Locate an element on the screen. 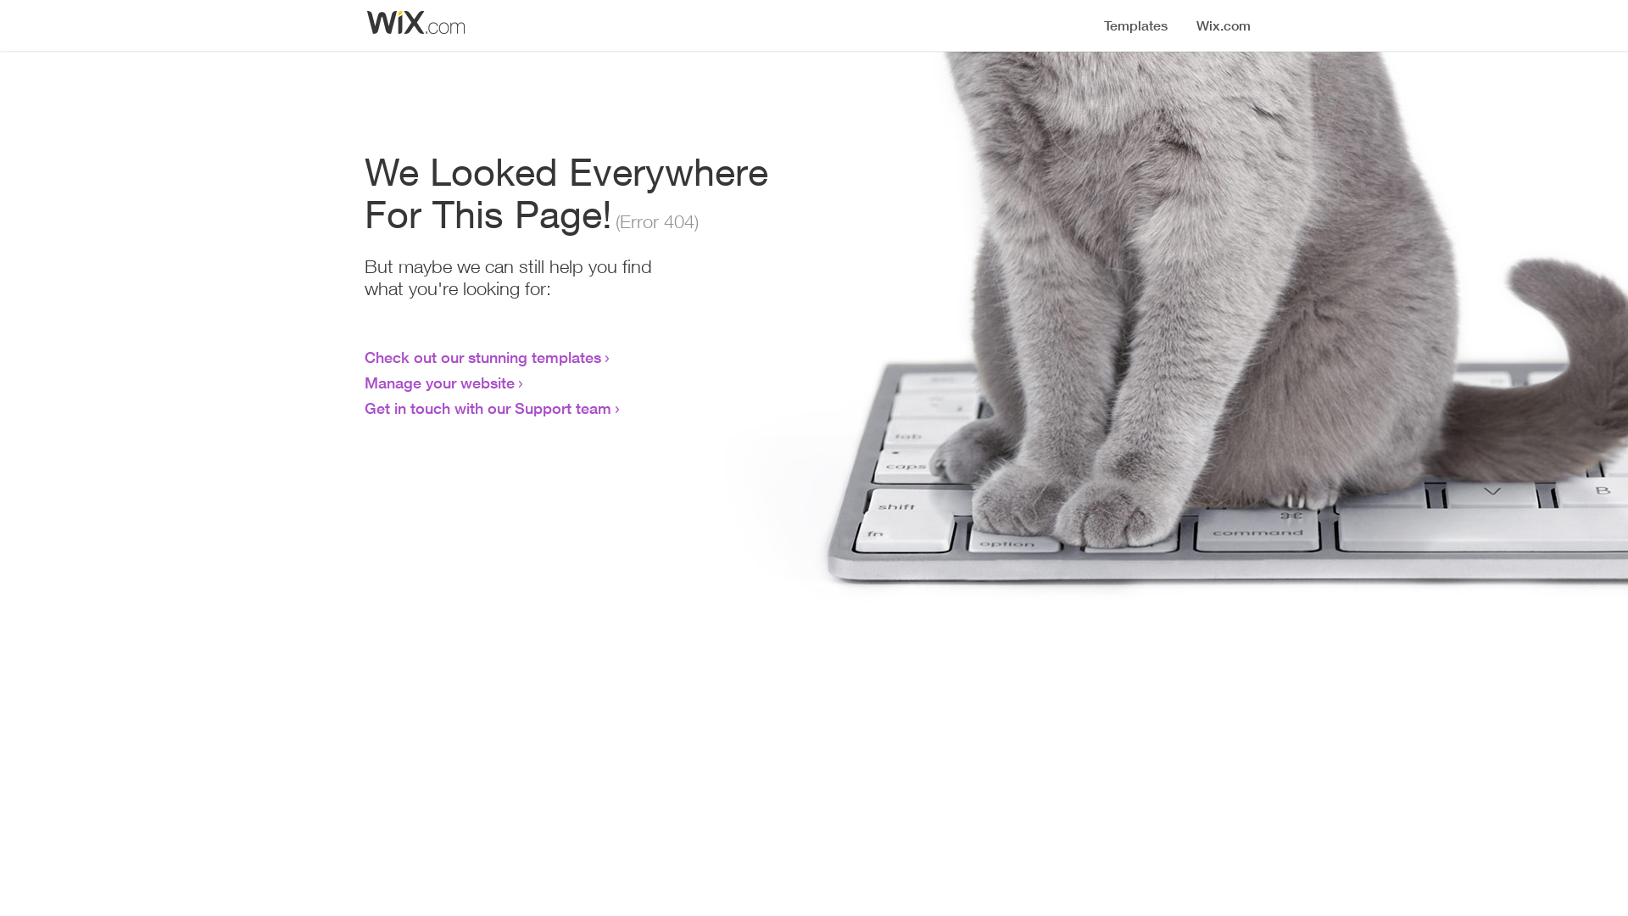 The width and height of the screenshot is (1628, 916). Check out our stunning templates is located at coordinates (483, 357).